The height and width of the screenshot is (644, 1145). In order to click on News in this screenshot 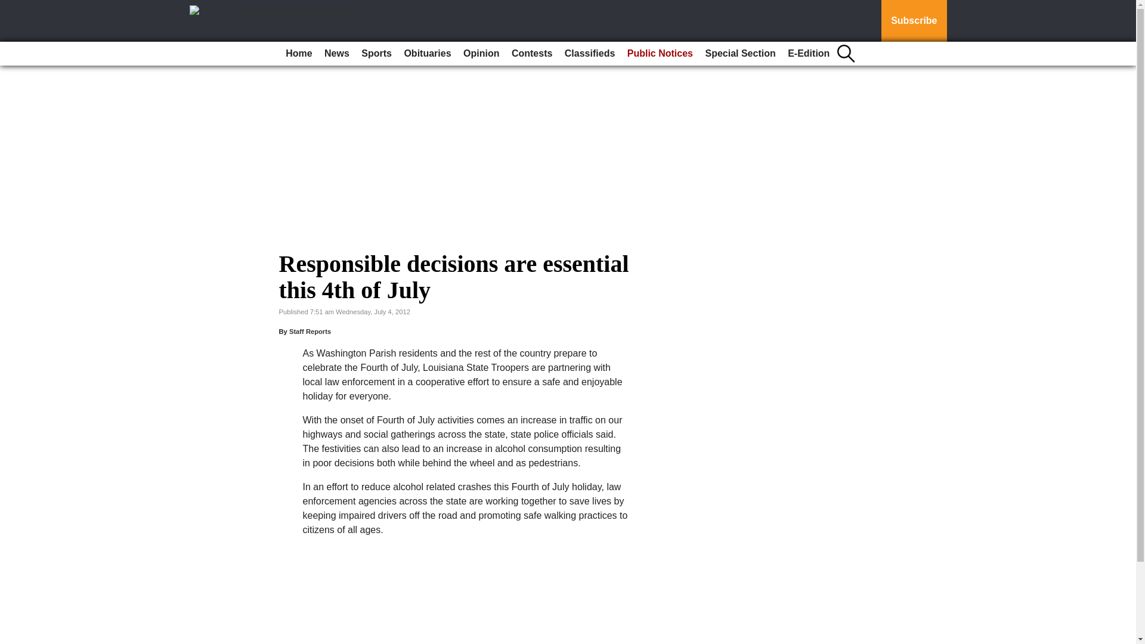, I will do `click(336, 54)`.